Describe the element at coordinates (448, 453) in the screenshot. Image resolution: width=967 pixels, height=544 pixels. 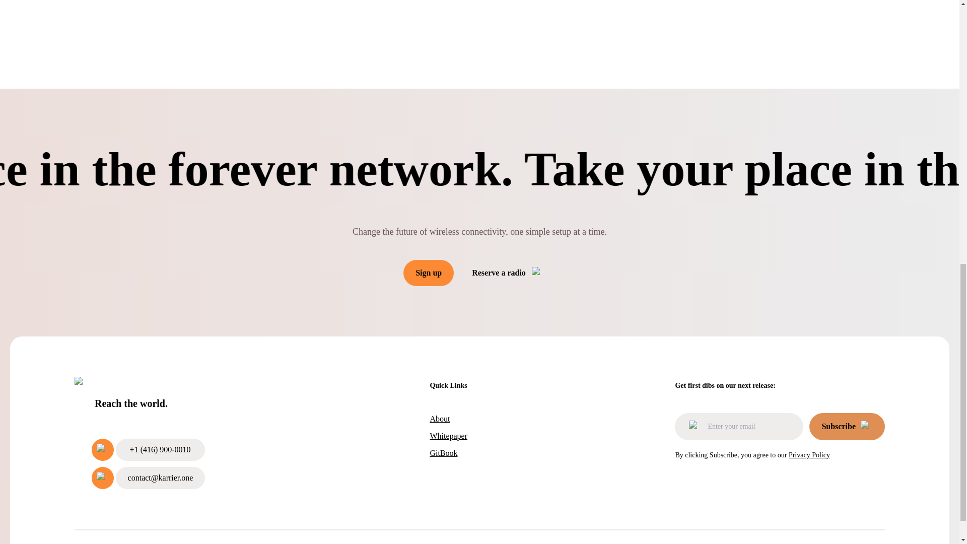
I see `GitBook` at that location.